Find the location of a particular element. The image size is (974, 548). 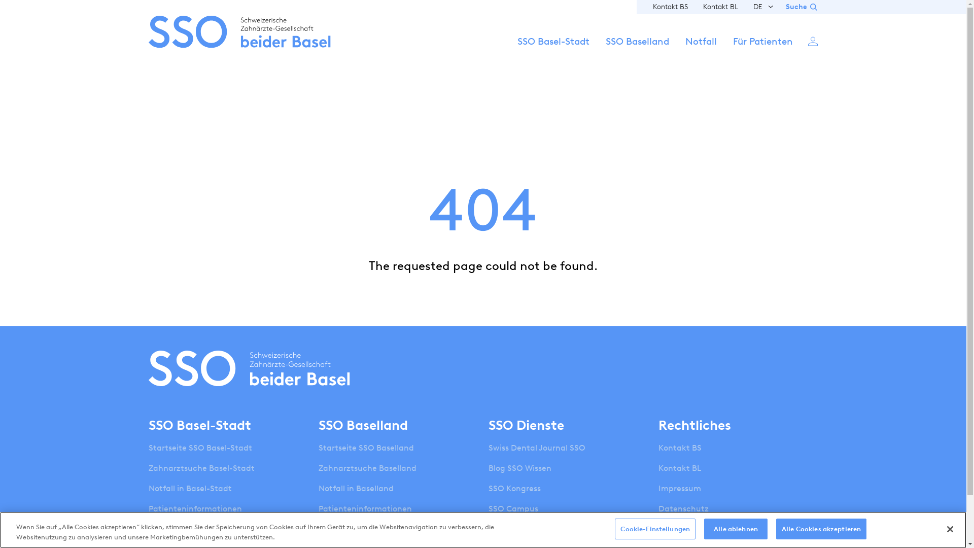

SSO Kongress is located at coordinates (514, 489).